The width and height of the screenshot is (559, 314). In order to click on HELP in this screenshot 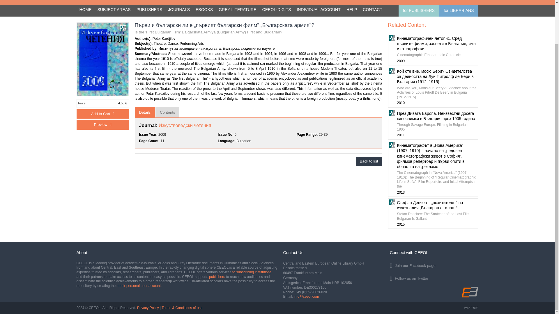, I will do `click(352, 10)`.